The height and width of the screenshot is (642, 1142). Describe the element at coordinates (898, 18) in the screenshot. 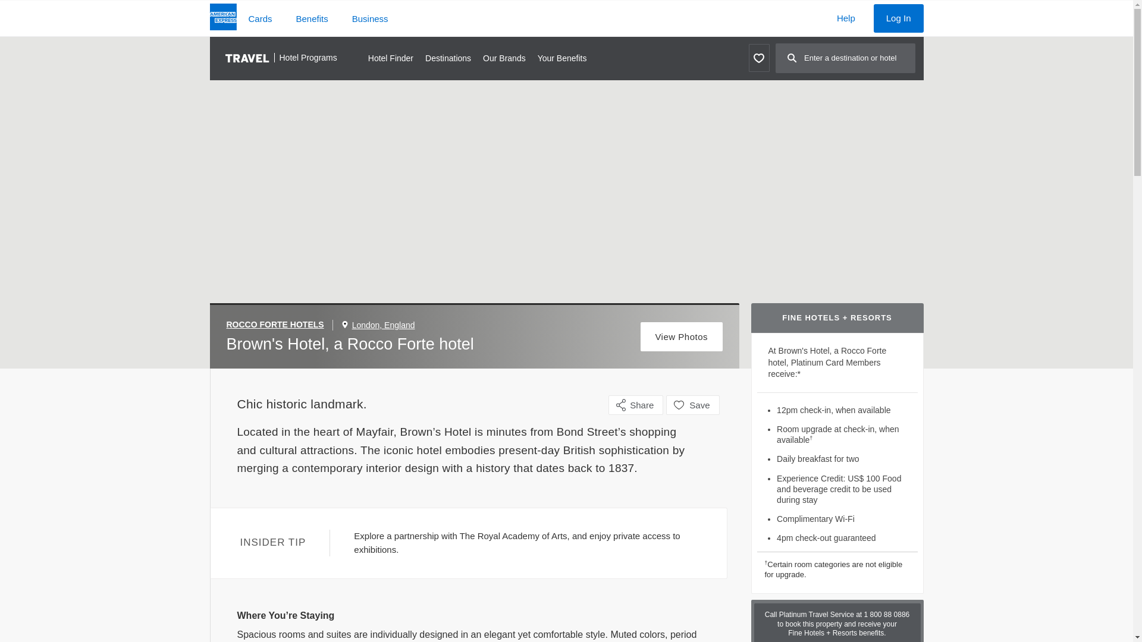

I see `Log In` at that location.